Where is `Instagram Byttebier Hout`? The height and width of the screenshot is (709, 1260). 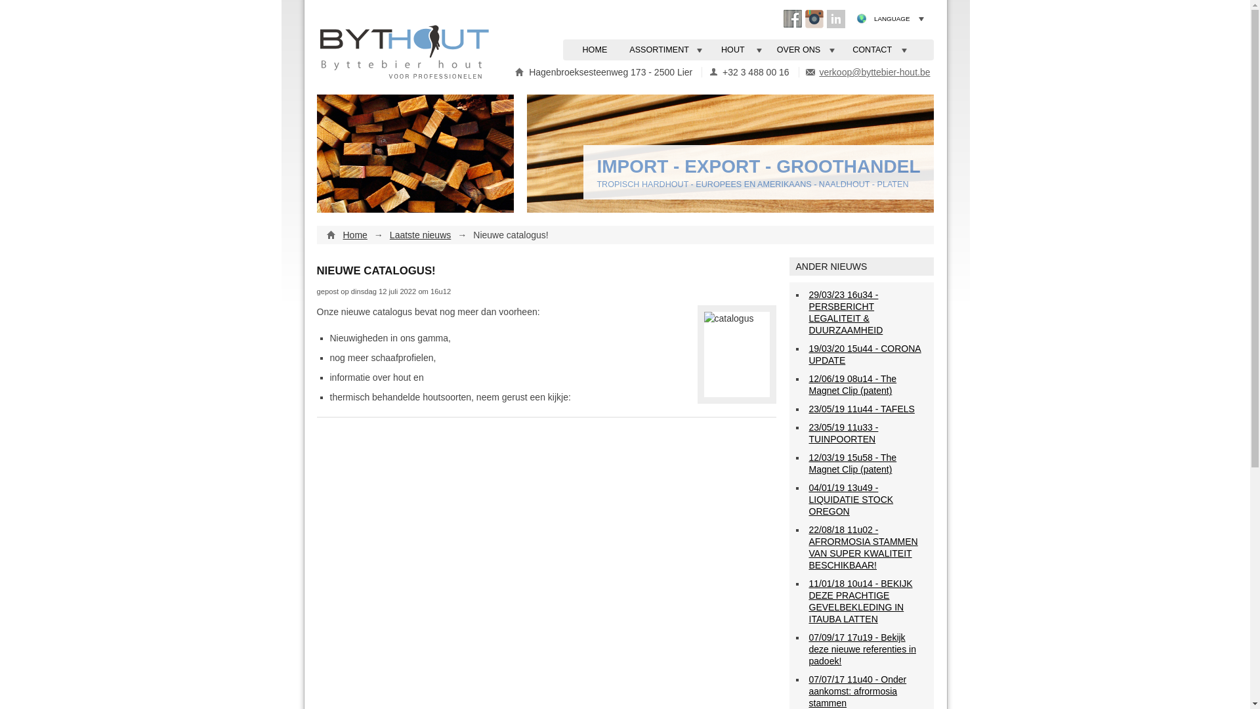 Instagram Byttebier Hout is located at coordinates (814, 19).